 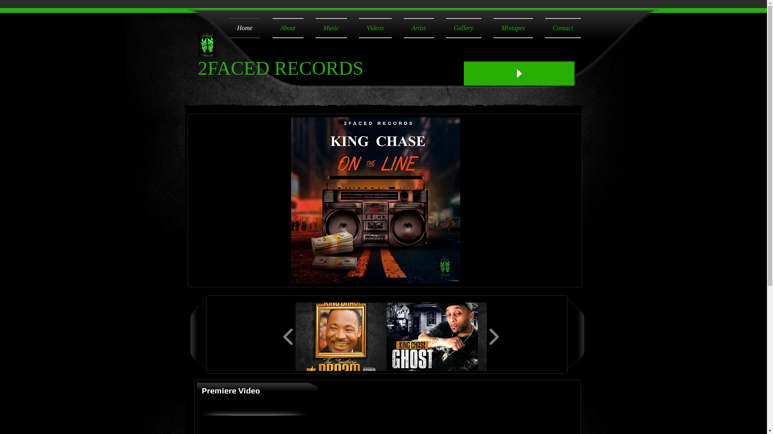 I want to click on Home, so click(x=248, y=28).